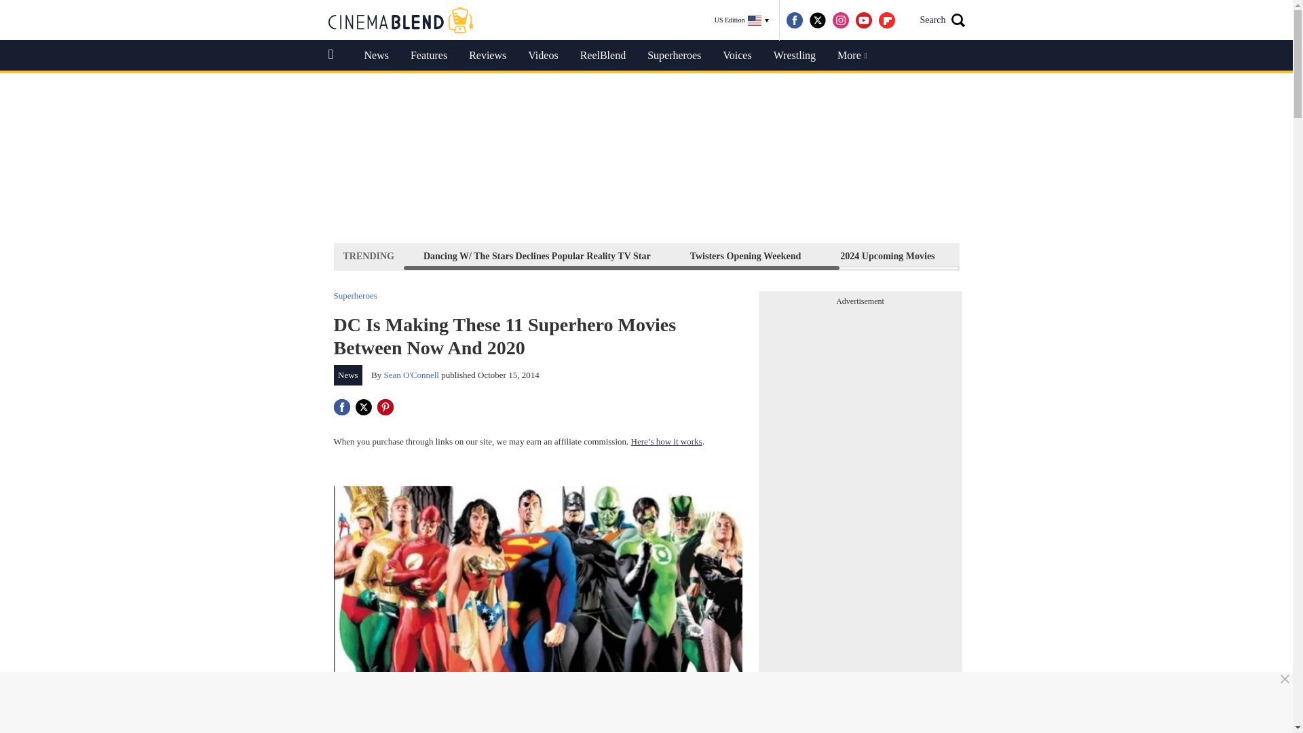 This screenshot has height=733, width=1303. I want to click on Superheroes, so click(356, 295).